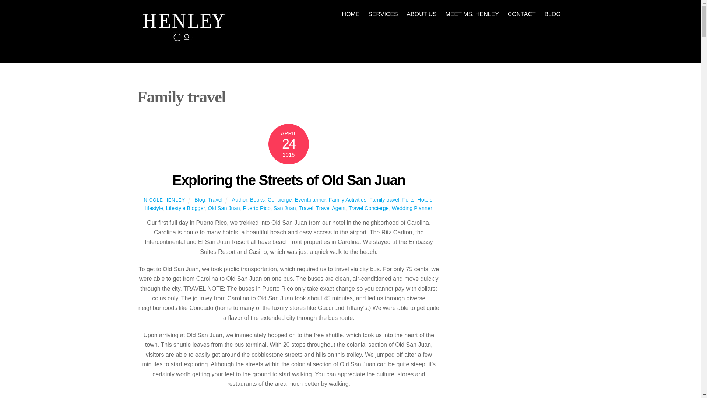 This screenshot has width=707, height=398. What do you see at coordinates (331, 208) in the screenshot?
I see `Travel Agent` at bounding box center [331, 208].